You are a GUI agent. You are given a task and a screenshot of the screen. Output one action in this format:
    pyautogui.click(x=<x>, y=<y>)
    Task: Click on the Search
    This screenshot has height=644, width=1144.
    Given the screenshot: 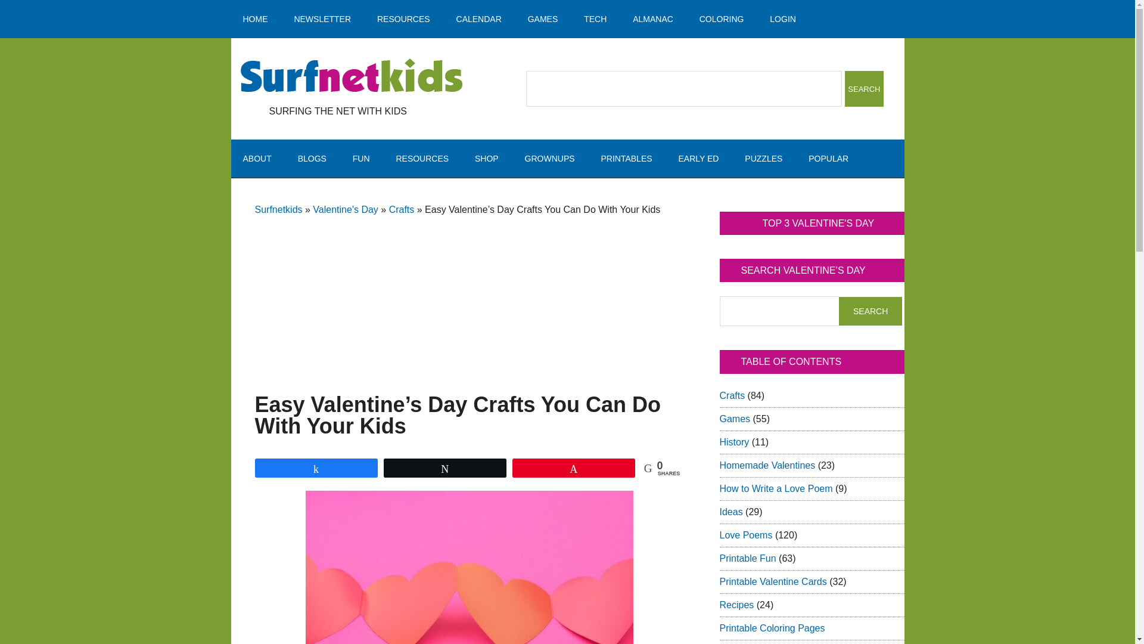 What is the action you would take?
    pyautogui.click(x=870, y=311)
    